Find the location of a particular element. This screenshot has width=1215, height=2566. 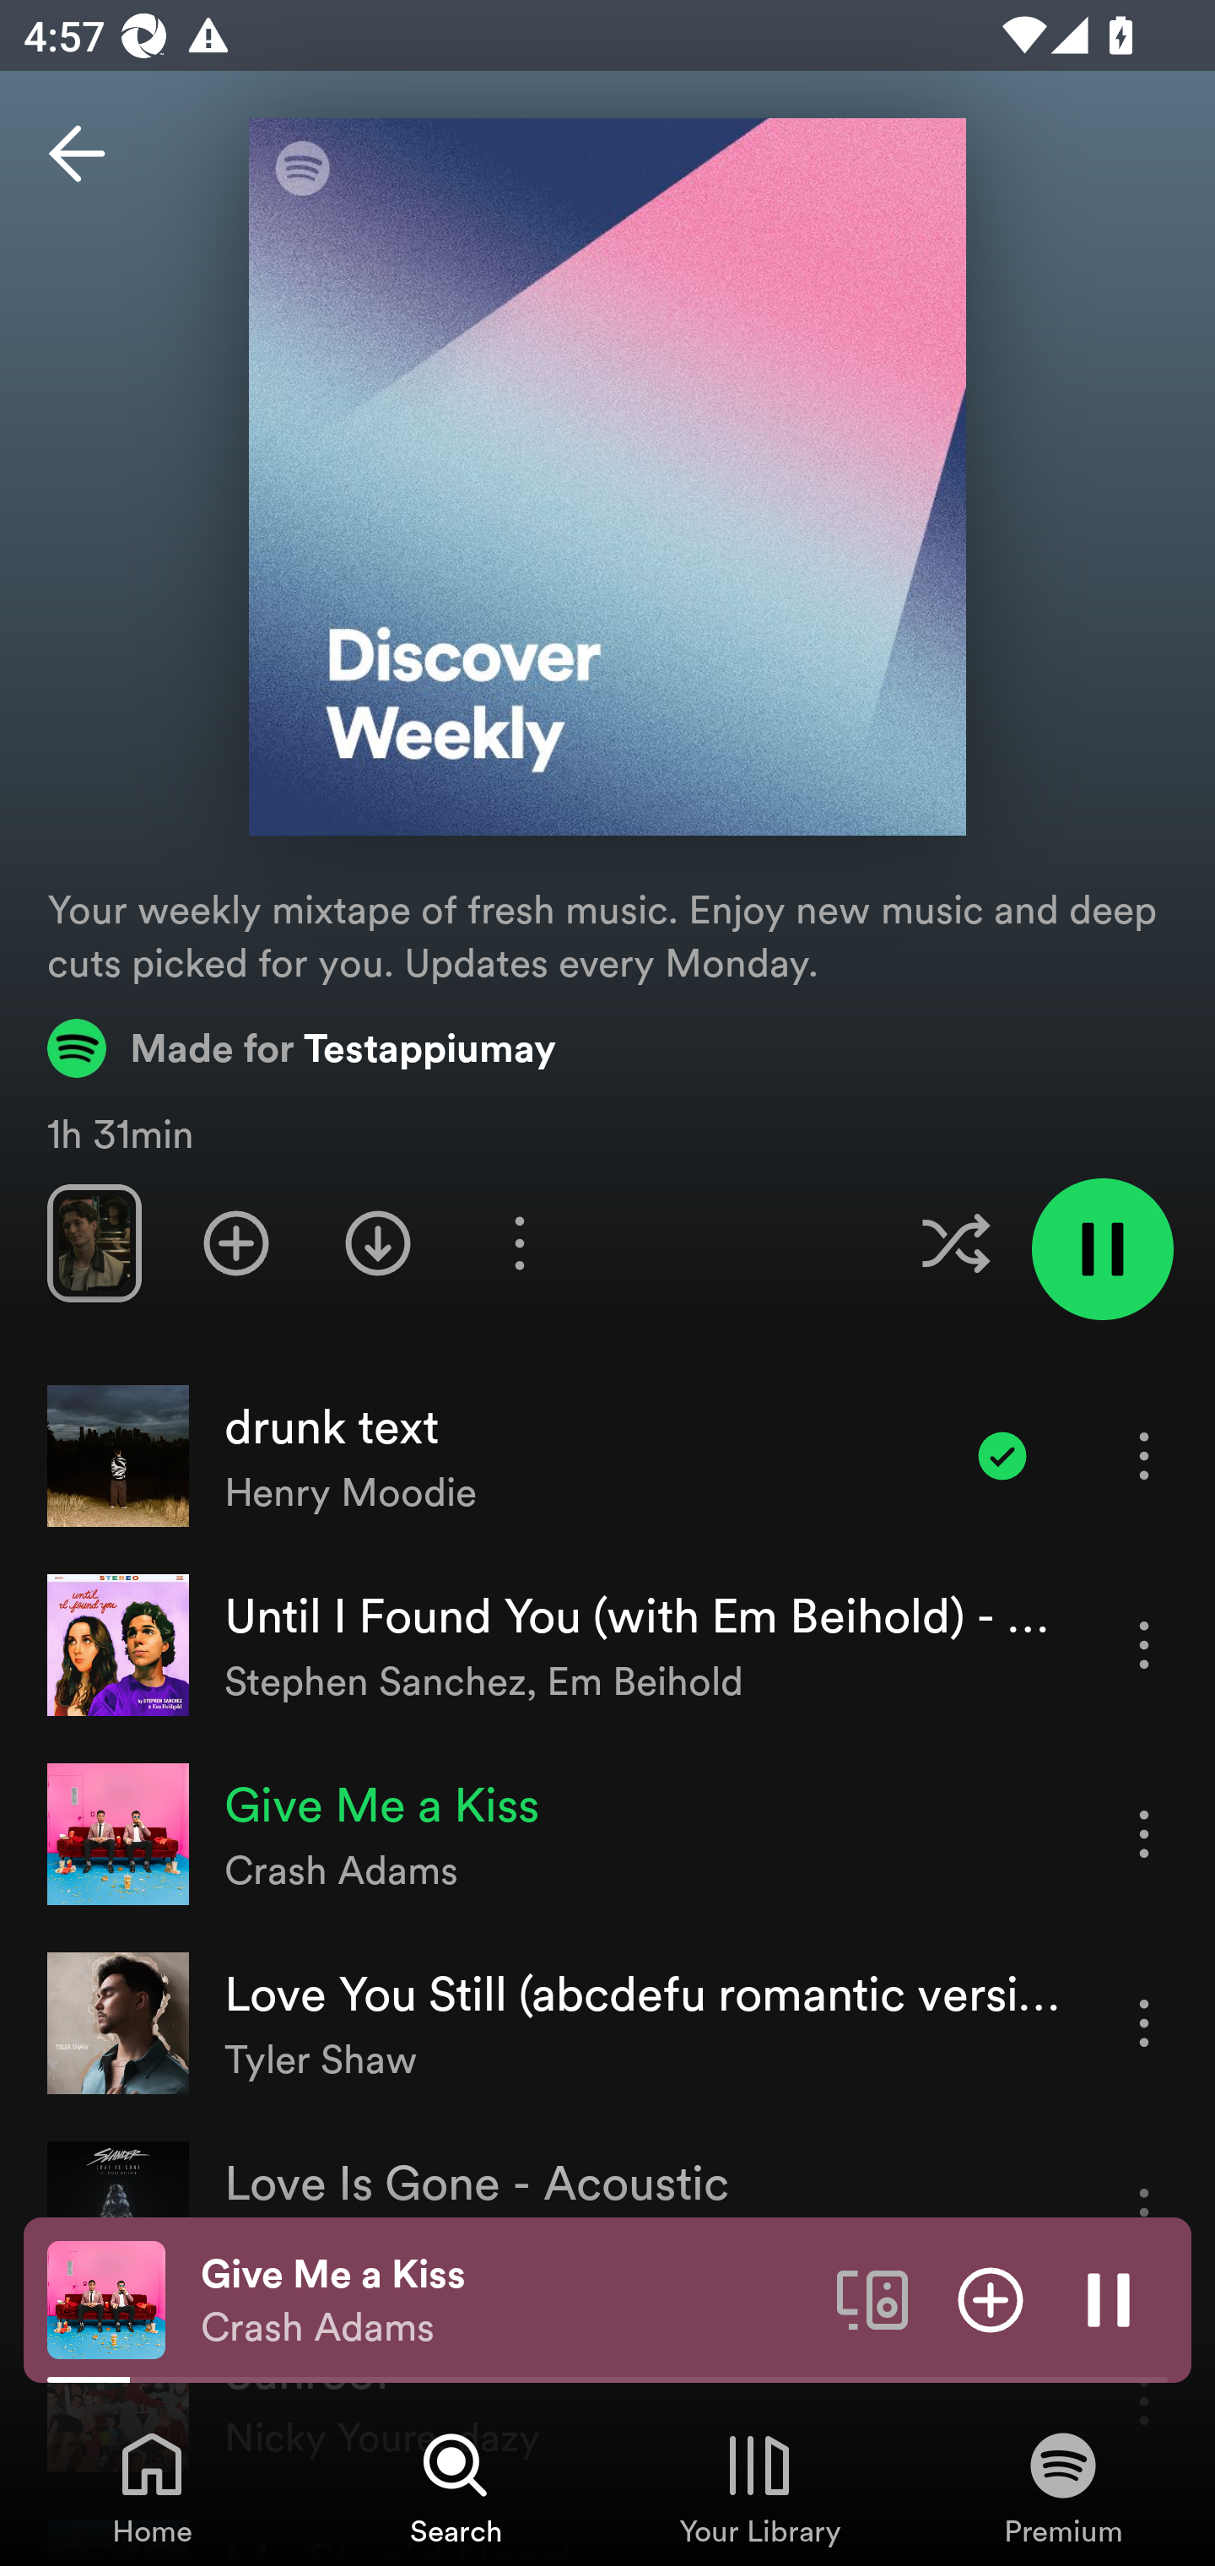

Home, Tab 1 of 4 Home Home is located at coordinates (152, 2487).